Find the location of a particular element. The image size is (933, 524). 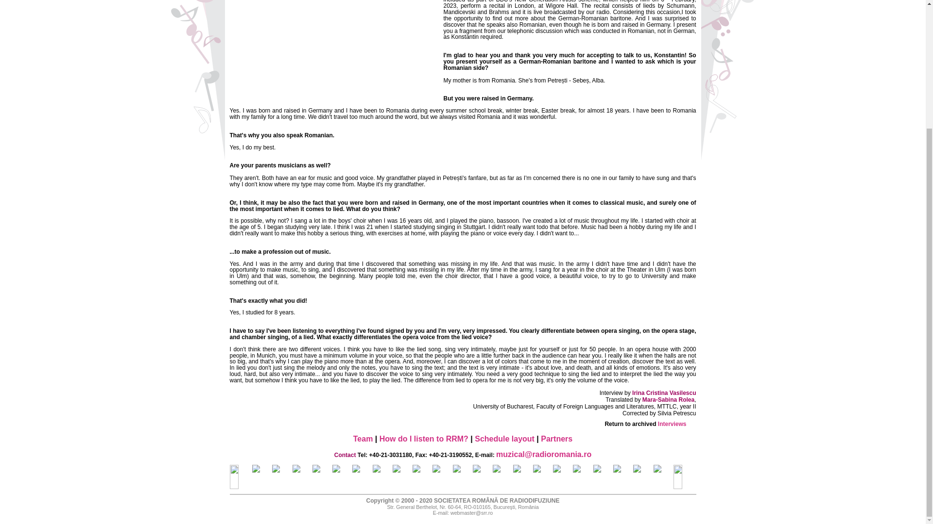

Team is located at coordinates (363, 439).